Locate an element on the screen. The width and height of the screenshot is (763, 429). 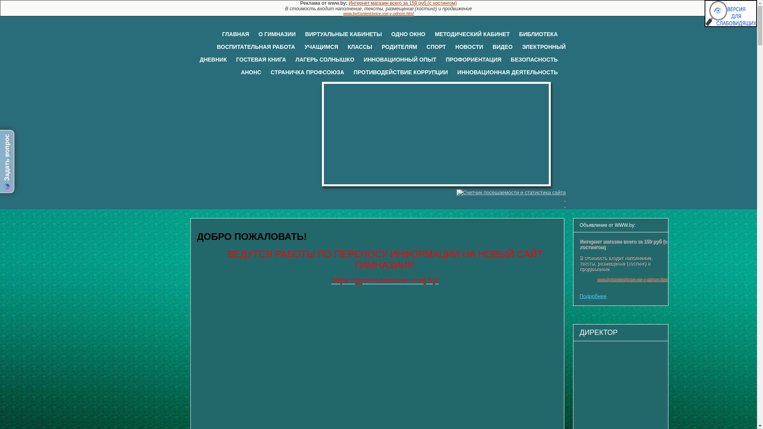
www.by/content/price-vse-v-odnom.html is located at coordinates (378, 14).